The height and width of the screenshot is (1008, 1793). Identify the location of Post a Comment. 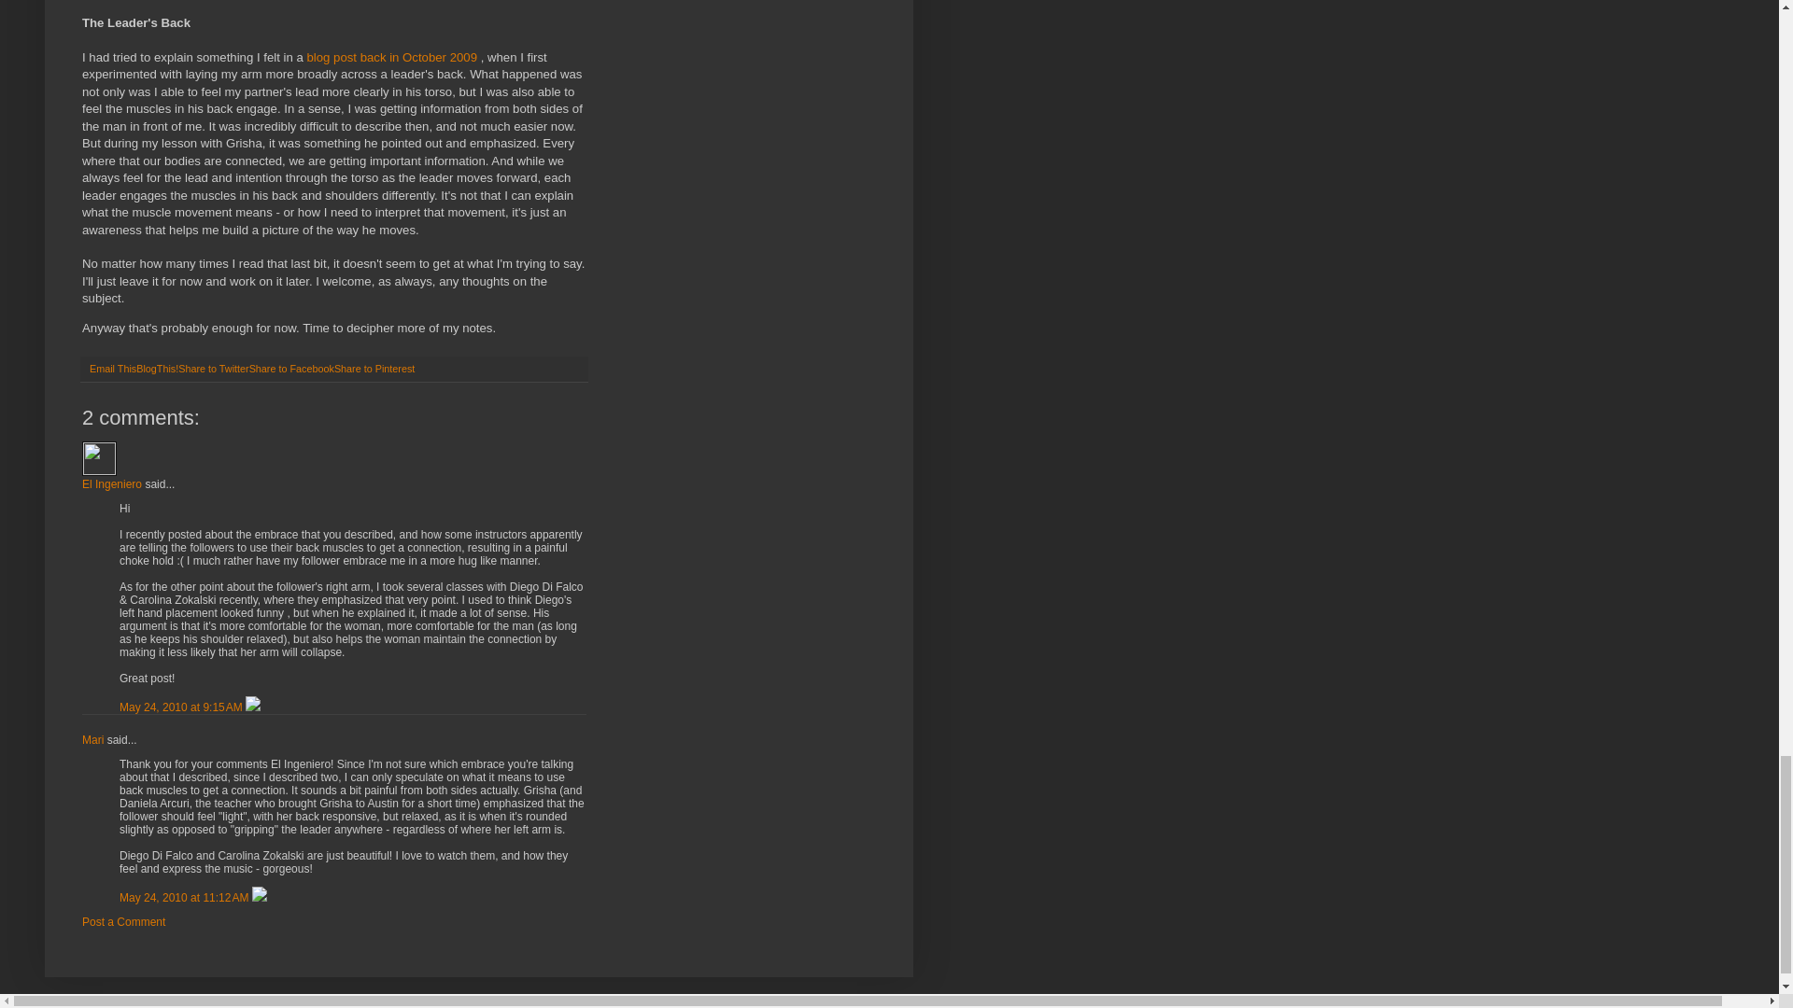
(123, 921).